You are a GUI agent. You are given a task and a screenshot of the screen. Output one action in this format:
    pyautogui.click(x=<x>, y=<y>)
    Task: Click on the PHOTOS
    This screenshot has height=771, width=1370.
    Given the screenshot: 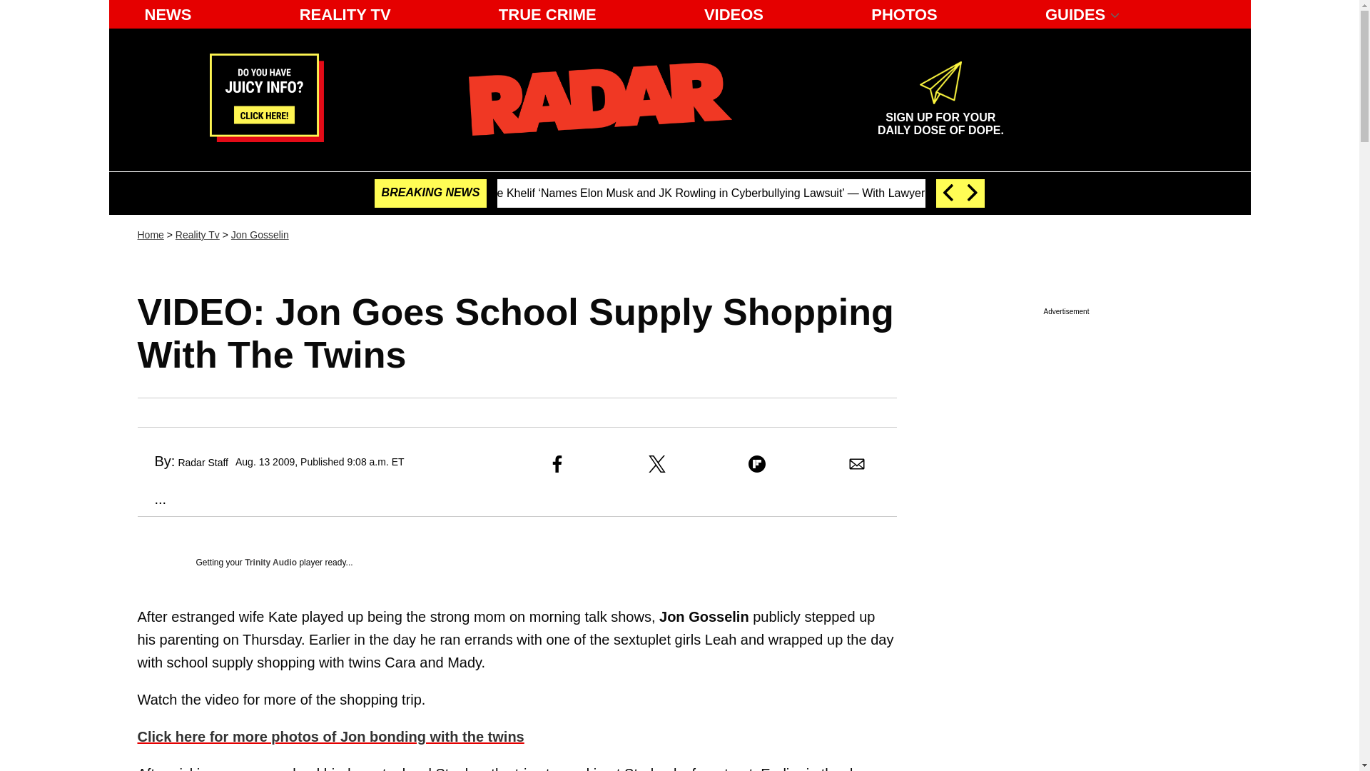 What is the action you would take?
    pyautogui.click(x=905, y=14)
    